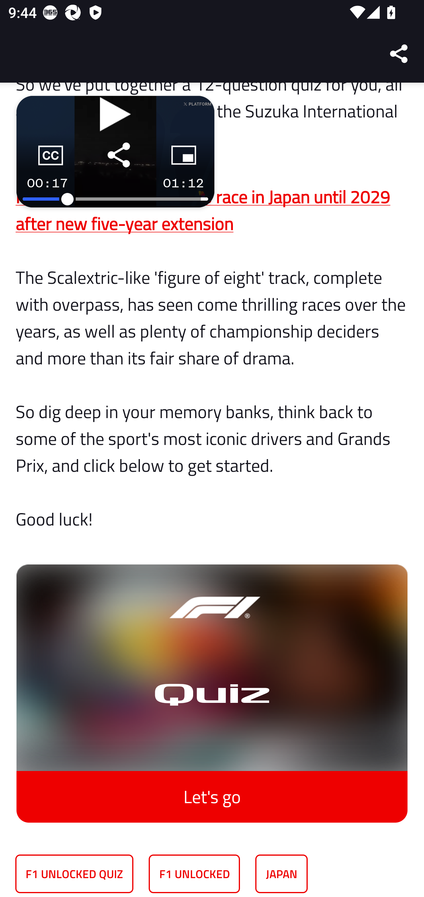 Image resolution: width=424 pixels, height=897 pixels. What do you see at coordinates (194, 874) in the screenshot?
I see `F1 UNLOCKED F1 Unlocked. Double tap to activate` at bounding box center [194, 874].